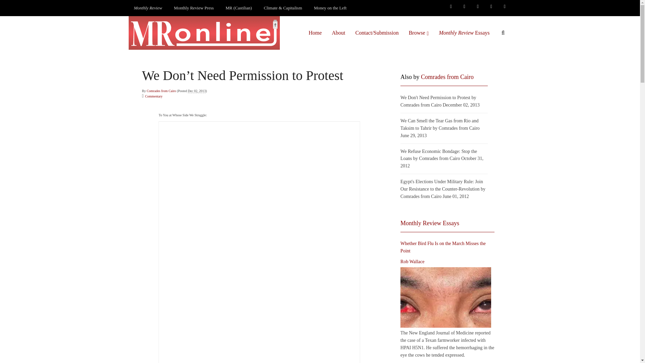  What do you see at coordinates (148, 8) in the screenshot?
I see `Monthly Review` at bounding box center [148, 8].